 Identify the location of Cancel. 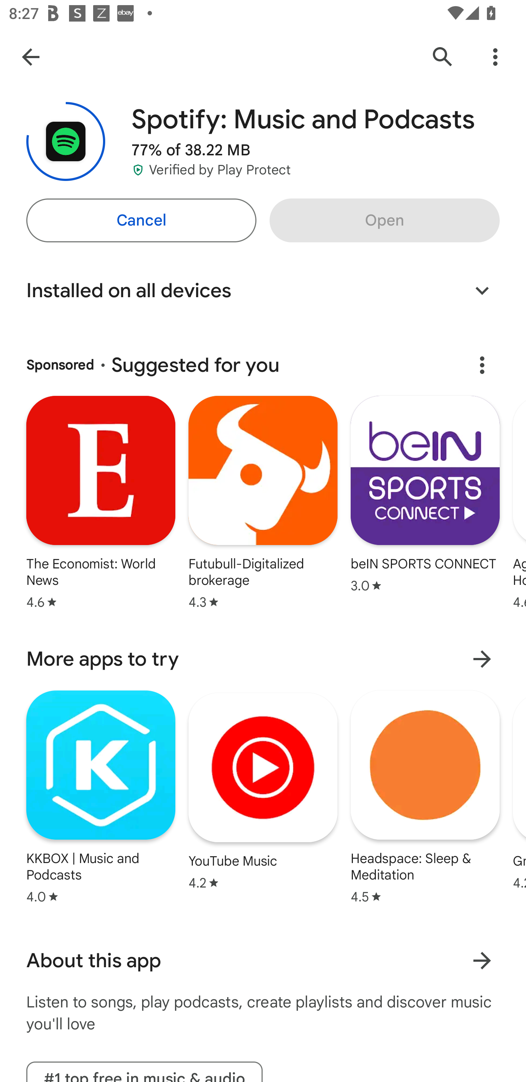
(141, 220).